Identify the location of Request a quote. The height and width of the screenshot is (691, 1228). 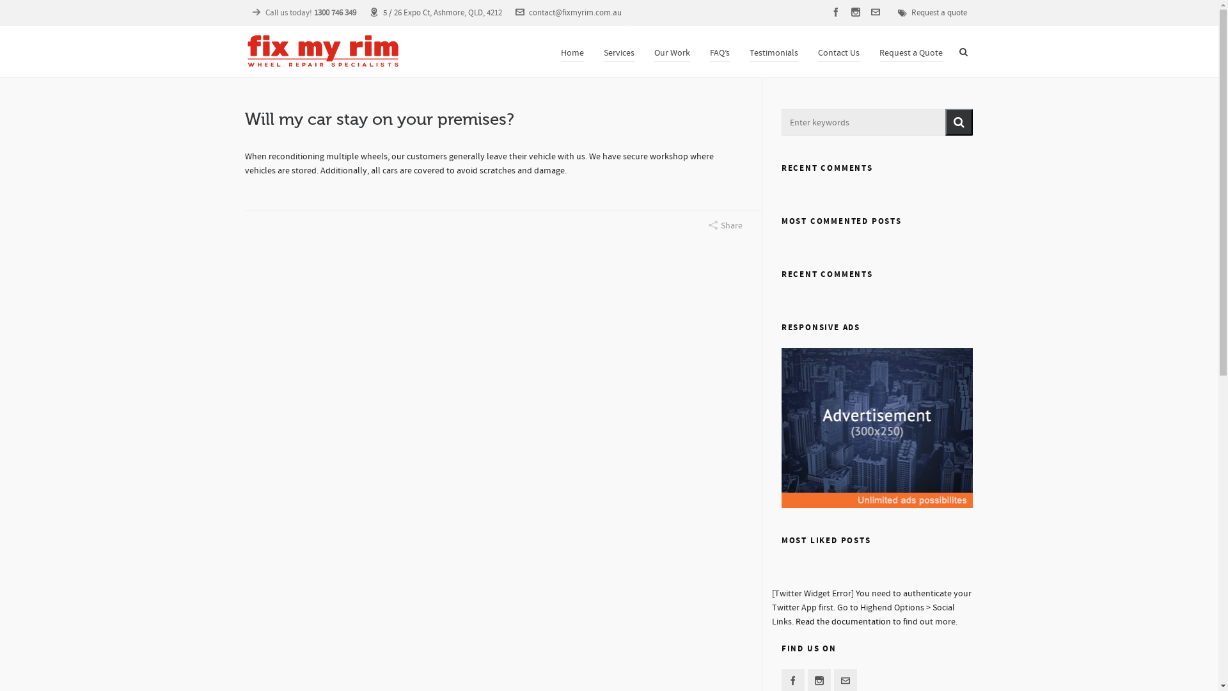
(933, 13).